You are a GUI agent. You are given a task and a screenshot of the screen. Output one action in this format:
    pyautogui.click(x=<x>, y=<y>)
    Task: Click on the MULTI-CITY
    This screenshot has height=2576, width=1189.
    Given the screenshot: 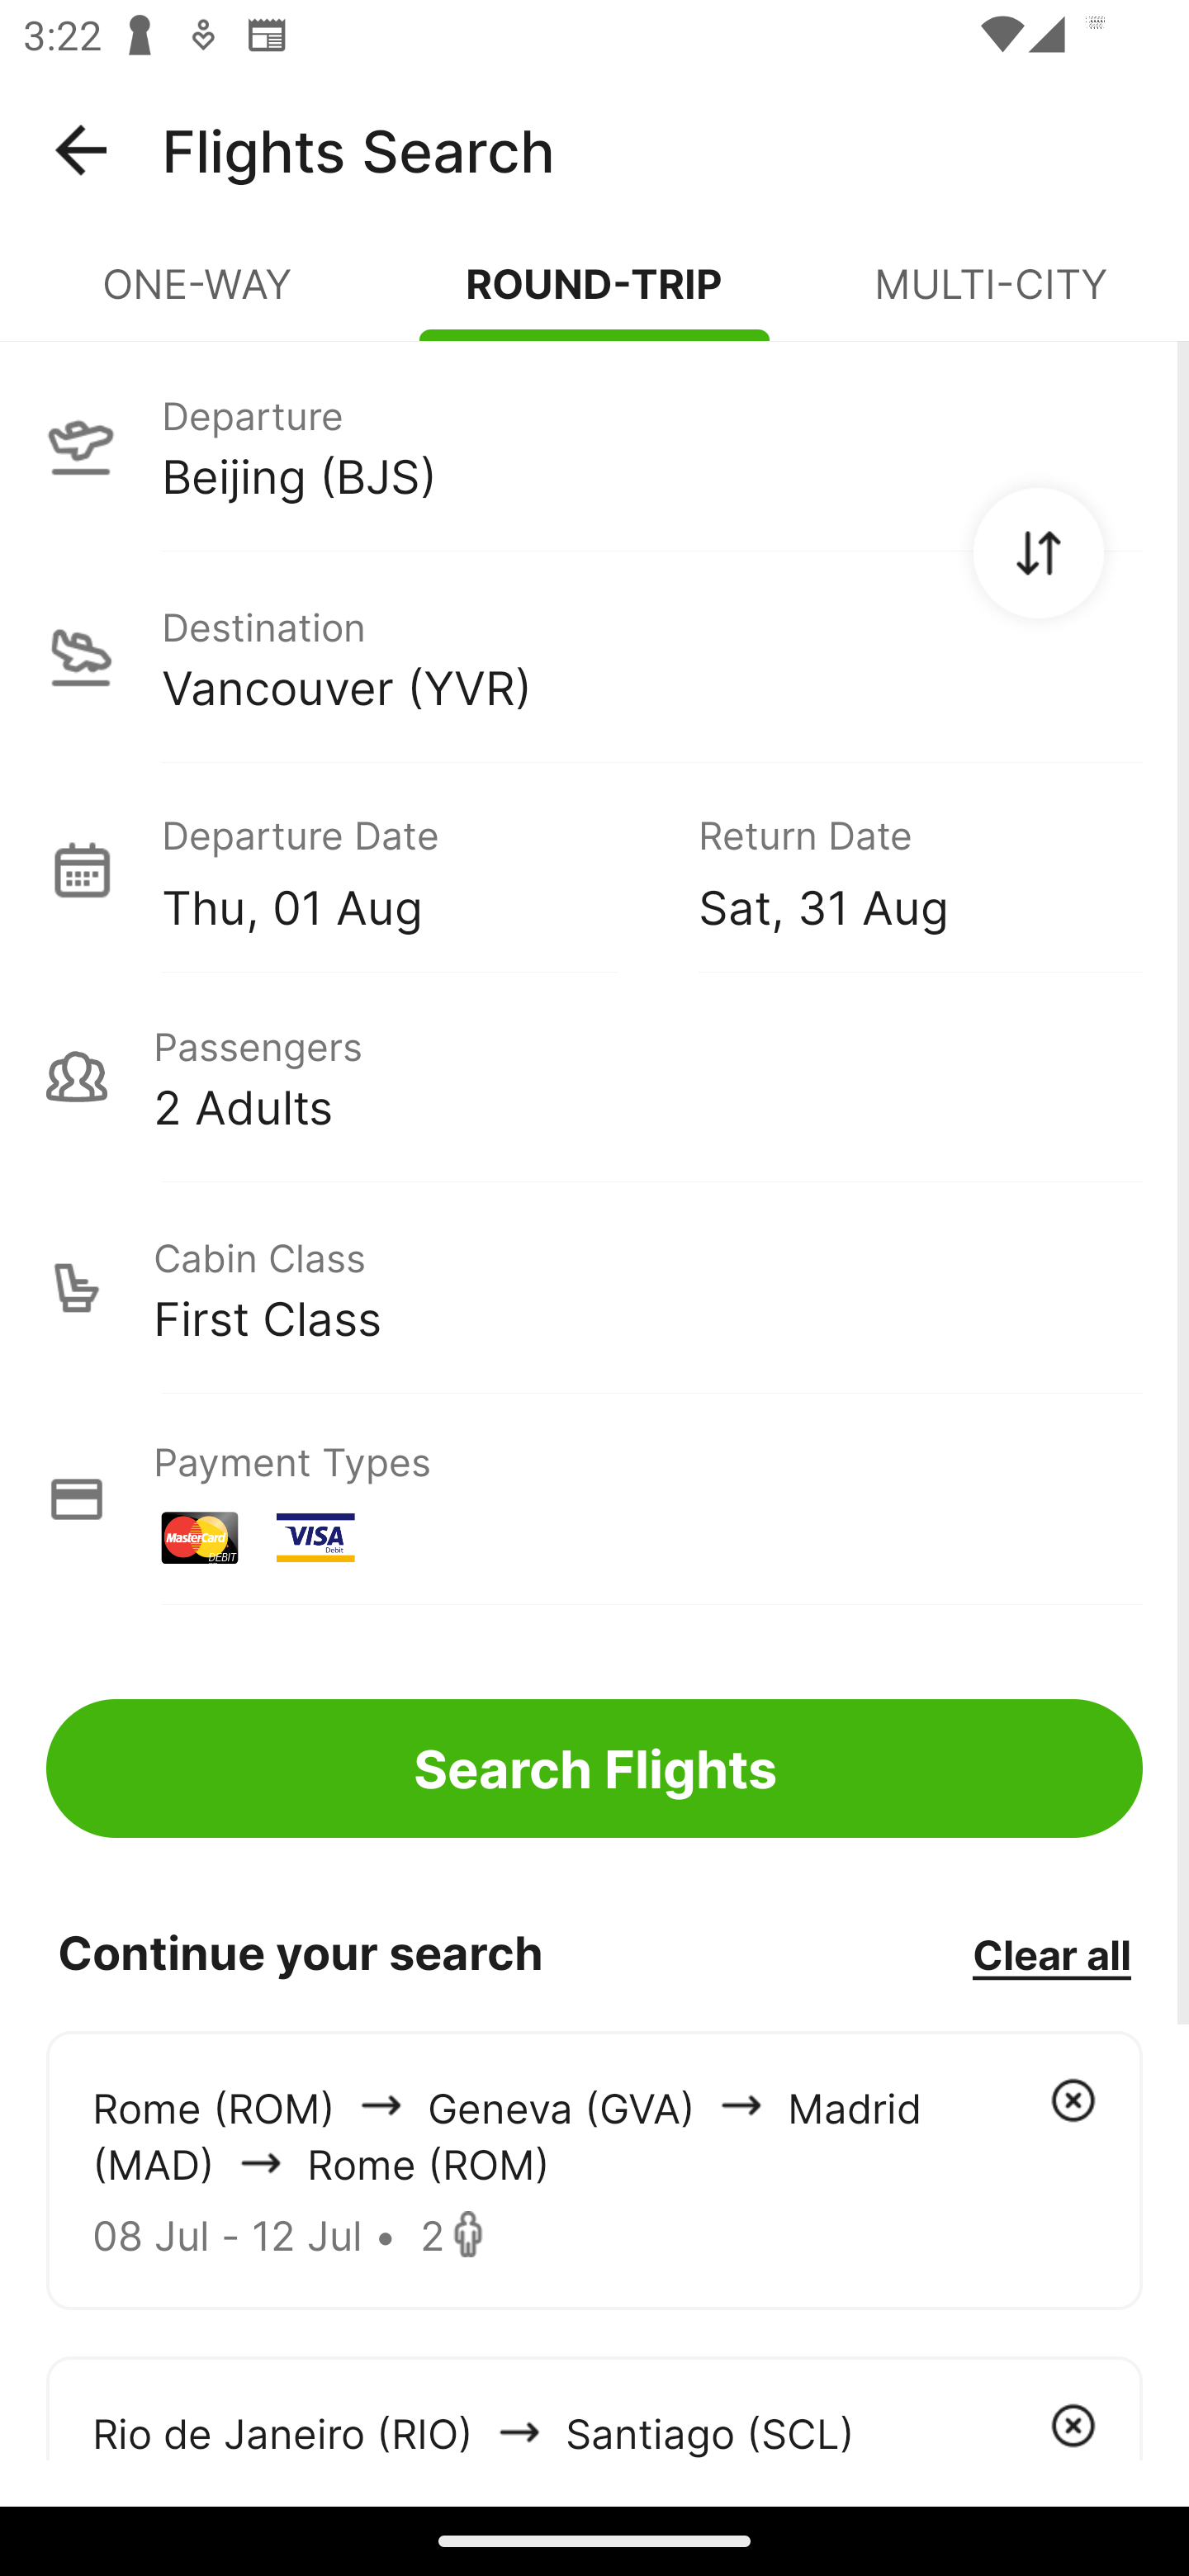 What is the action you would take?
    pyautogui.click(x=991, y=297)
    